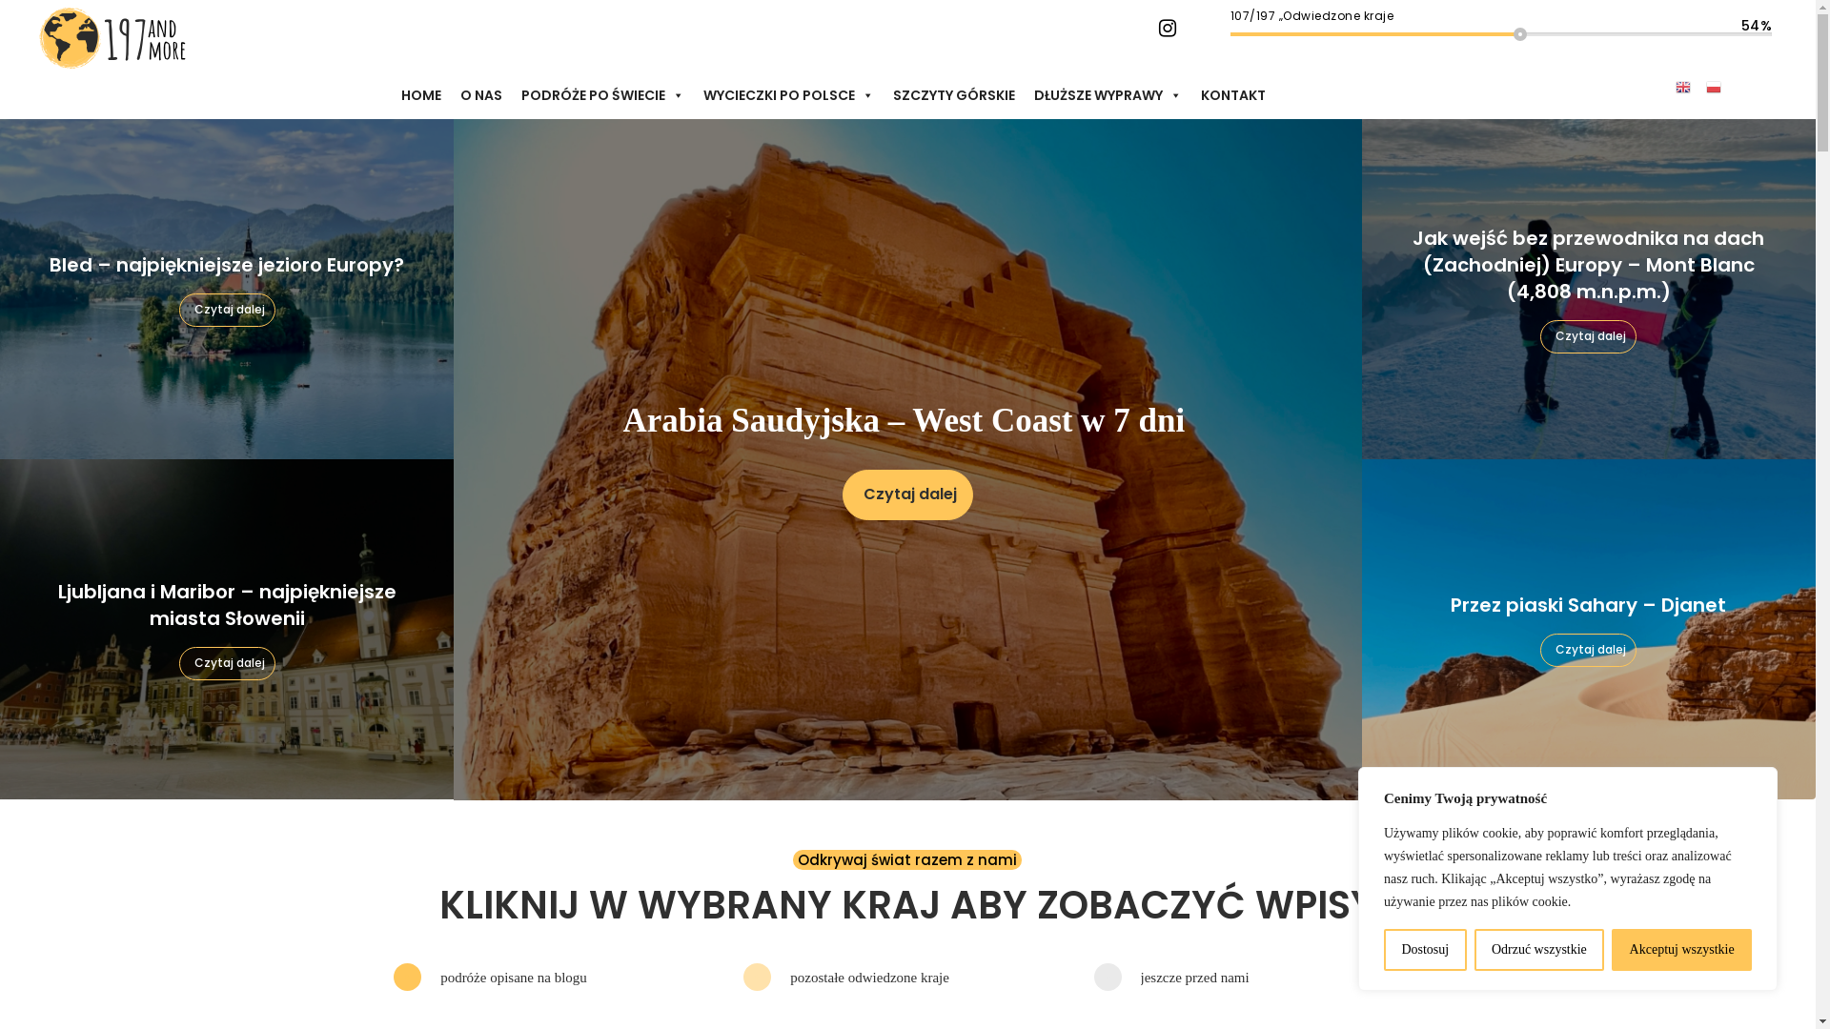  What do you see at coordinates (227, 311) in the screenshot?
I see `Czytaj dalej` at bounding box center [227, 311].